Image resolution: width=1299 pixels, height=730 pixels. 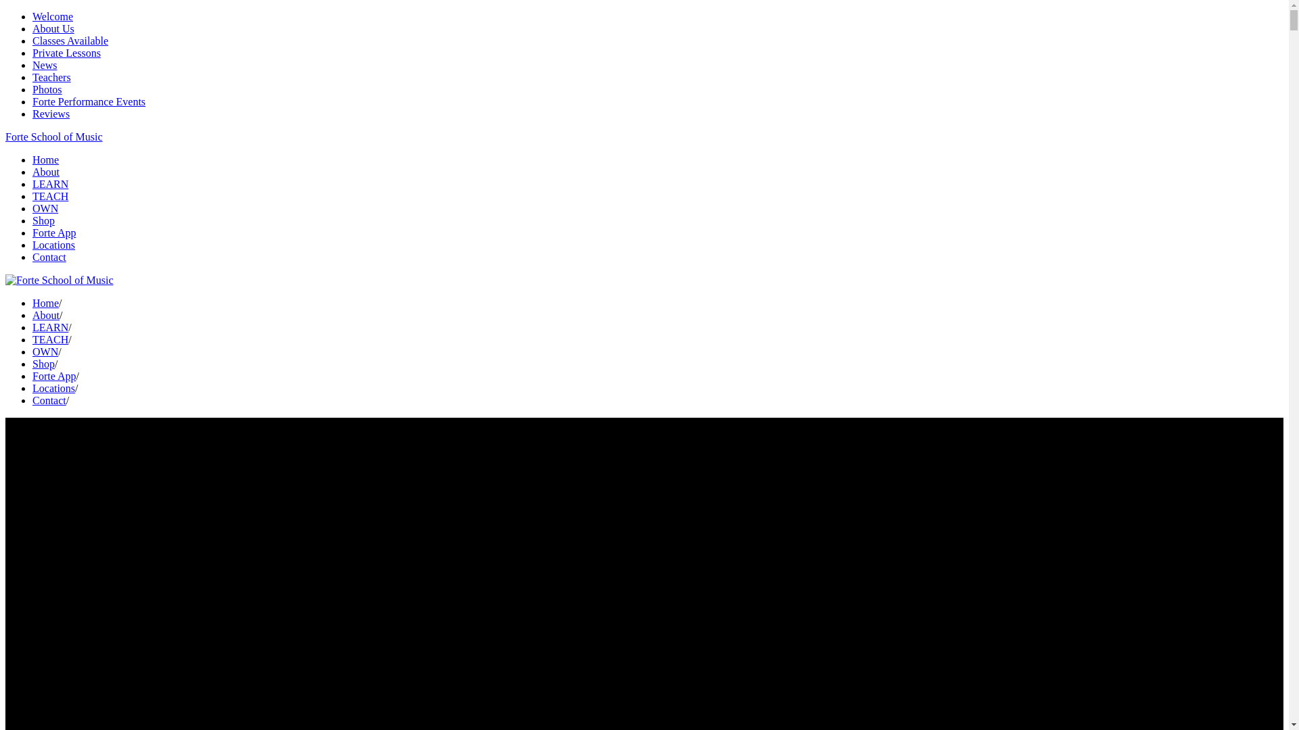 I want to click on Locations, so click(x=54, y=388).